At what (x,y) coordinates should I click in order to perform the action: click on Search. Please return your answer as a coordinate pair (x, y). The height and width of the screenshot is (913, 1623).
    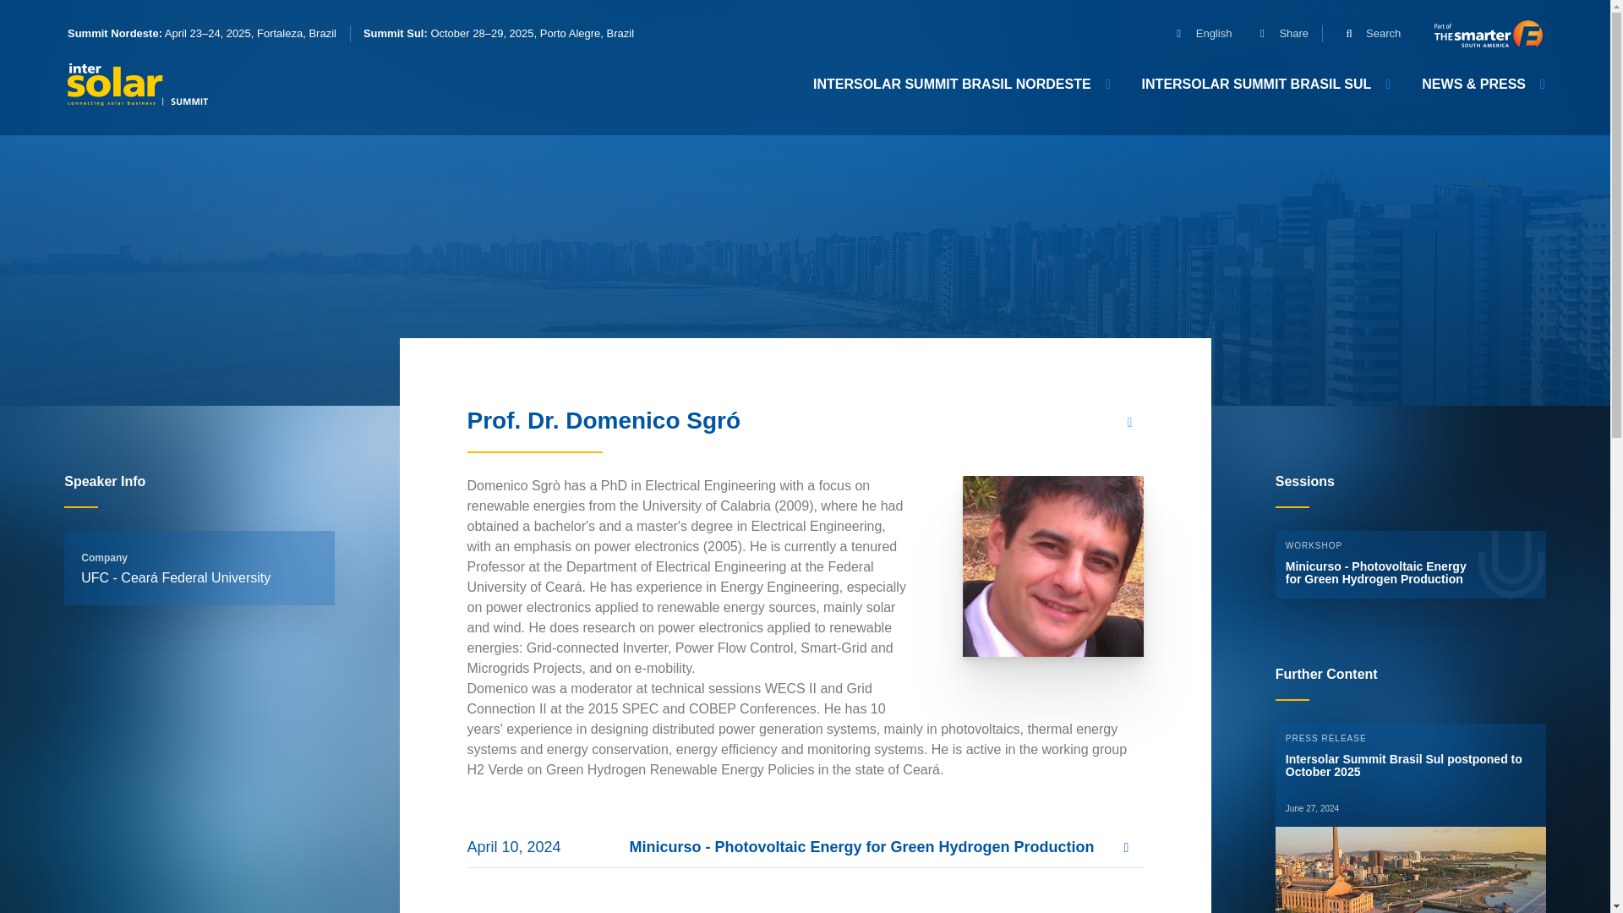
    Looking at the image, I should click on (1366, 34).